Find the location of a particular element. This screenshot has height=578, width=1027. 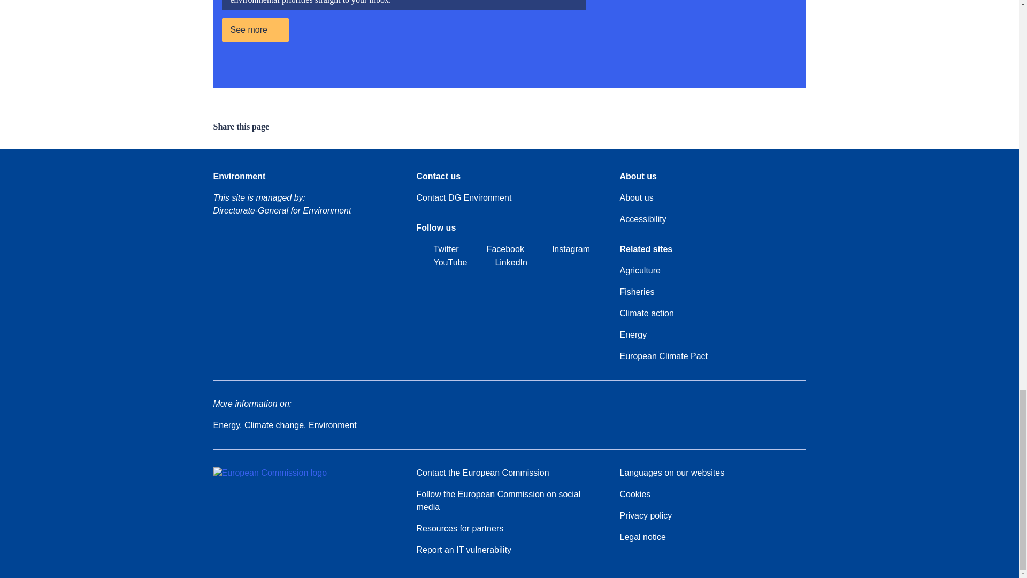

European Climate Pact is located at coordinates (663, 356).